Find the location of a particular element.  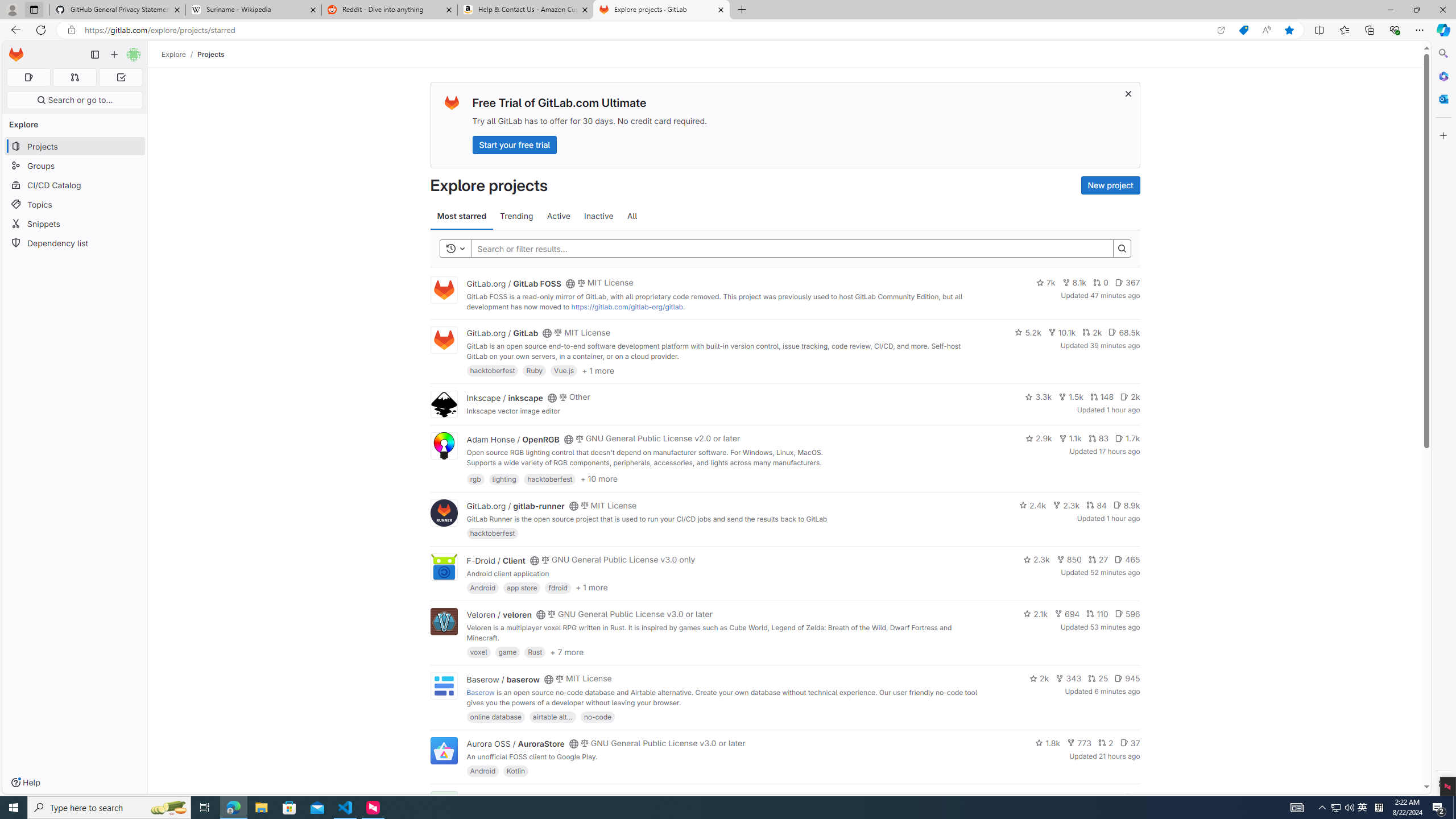

Dependency list is located at coordinates (75, 242).